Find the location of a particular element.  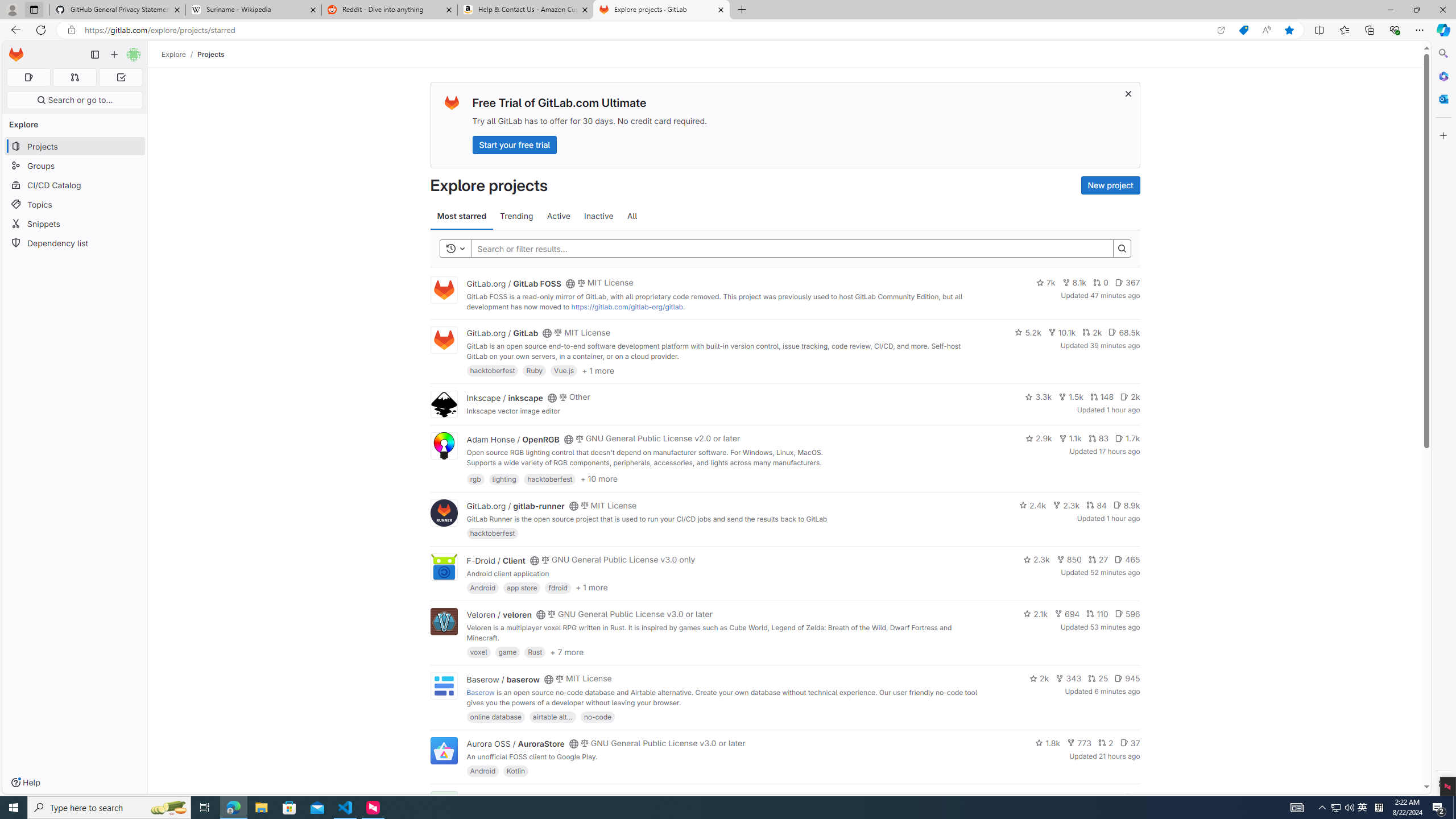

Dependency list is located at coordinates (75, 242).